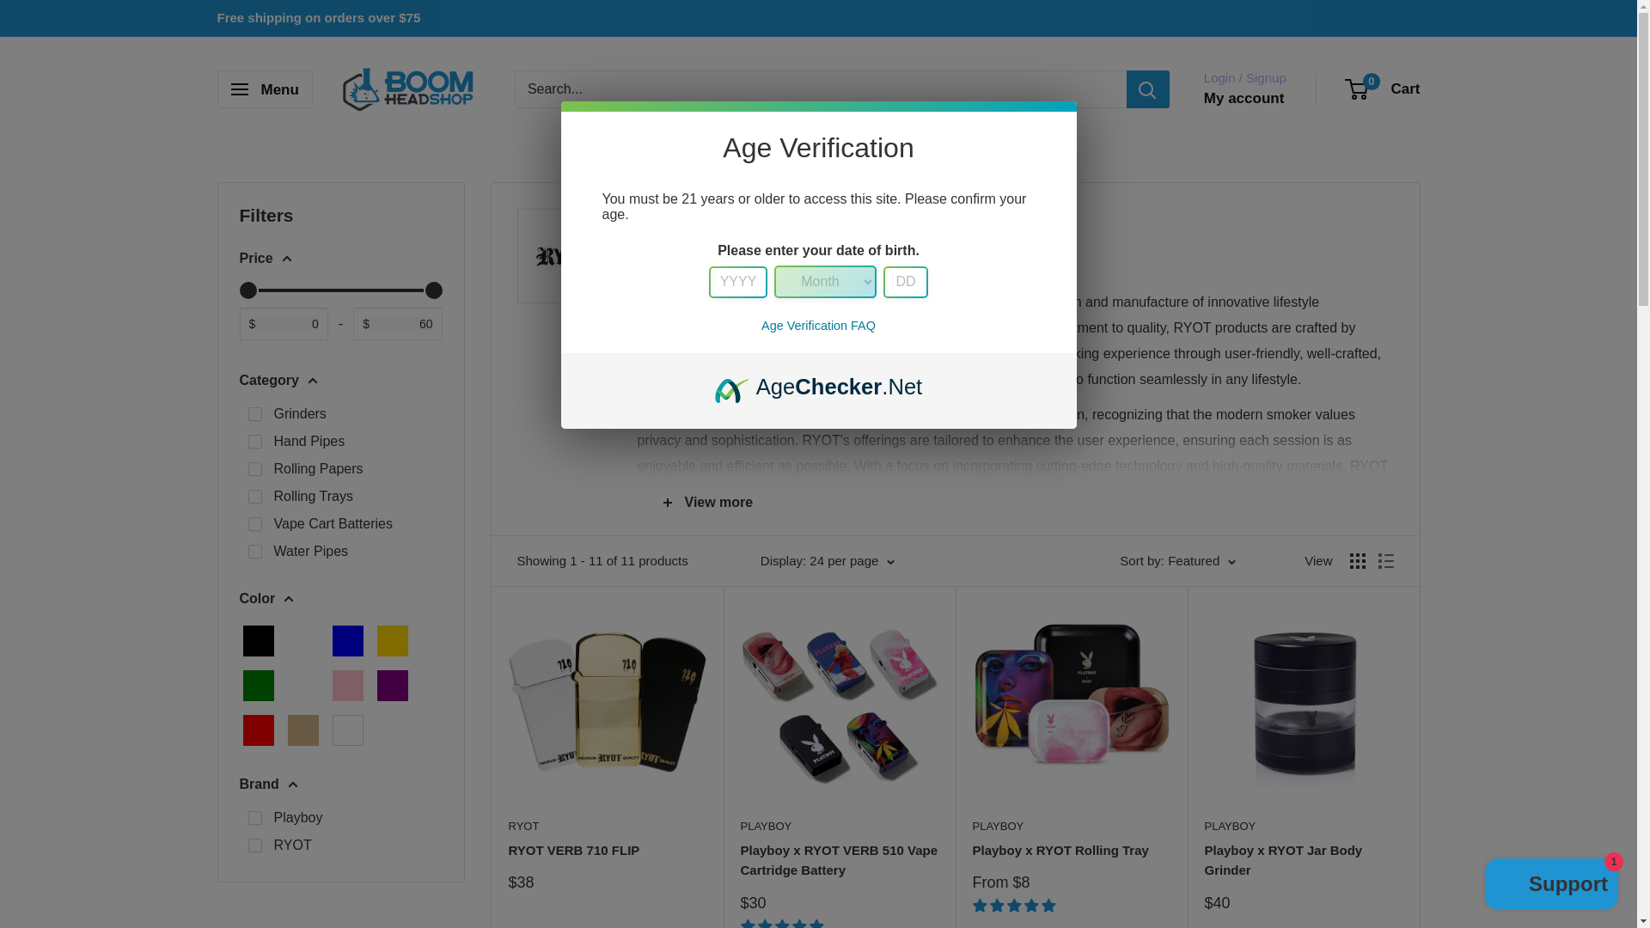  I want to click on Hand Pipes, so click(254, 442).